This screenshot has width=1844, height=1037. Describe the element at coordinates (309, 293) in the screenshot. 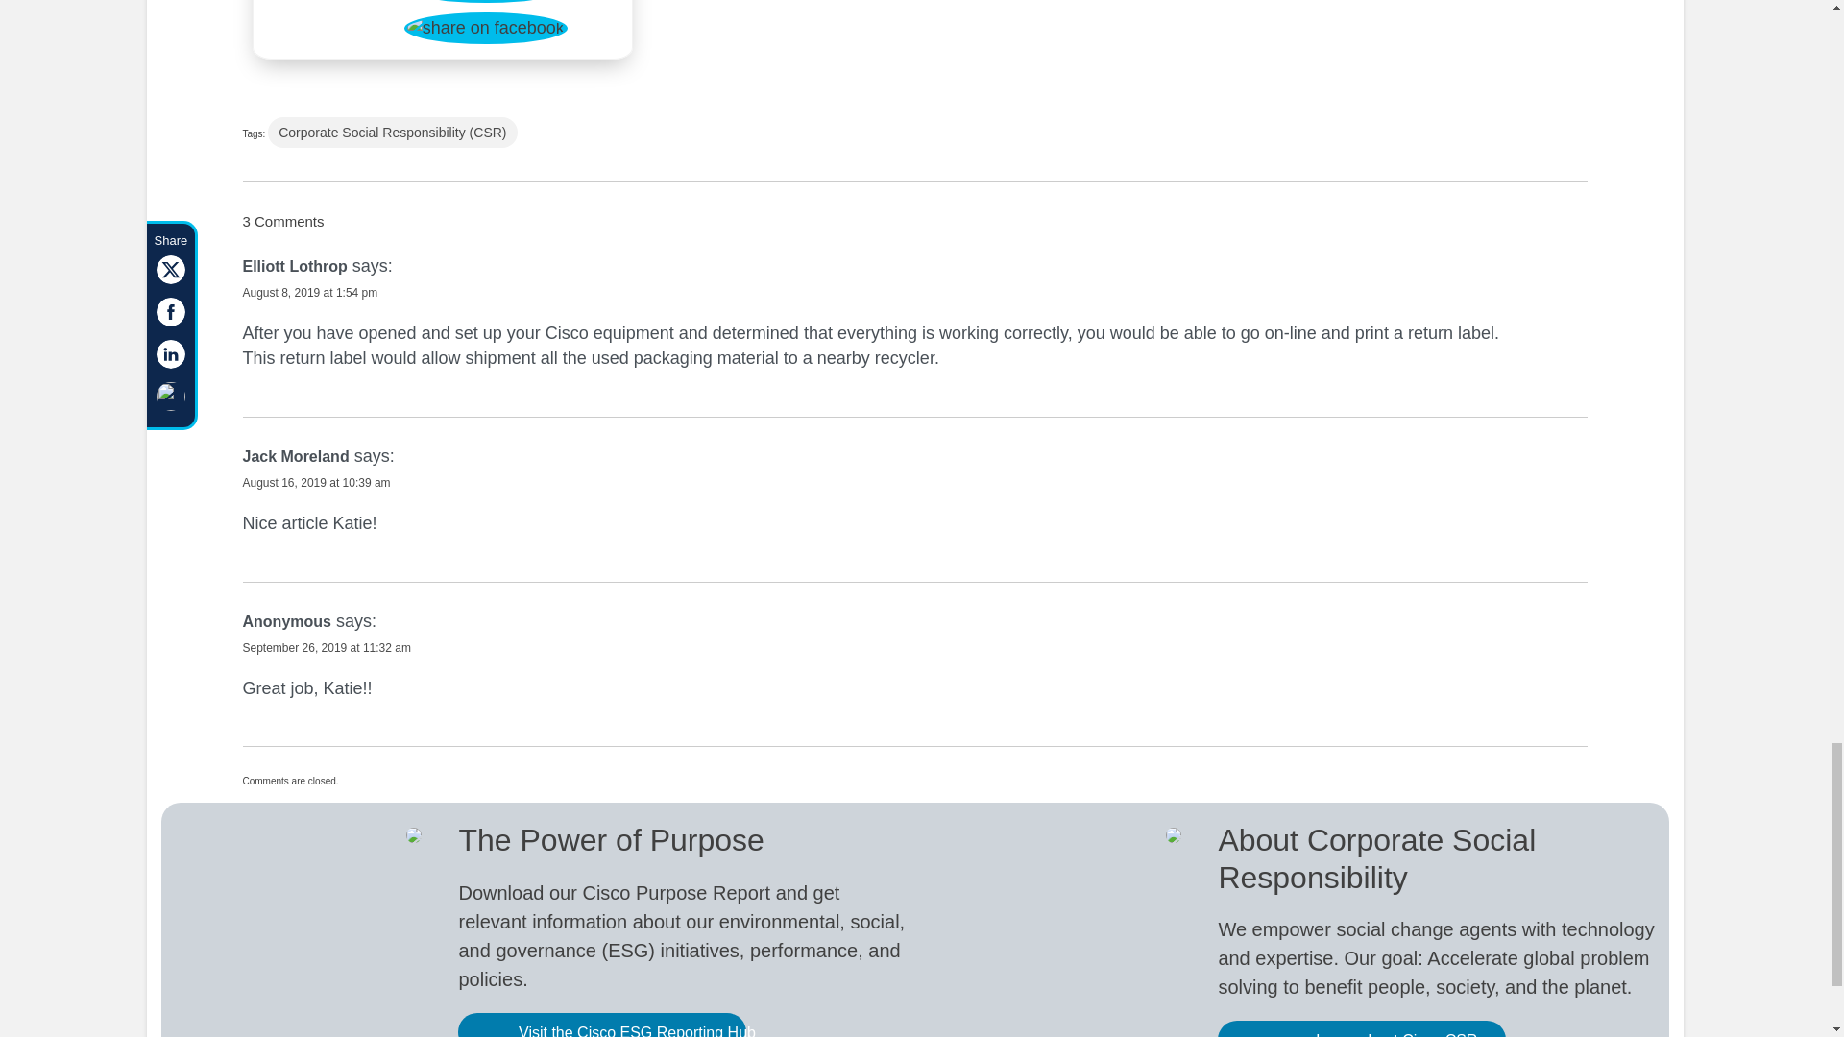

I see `August 8, 2019 at 1:54 pm` at that location.